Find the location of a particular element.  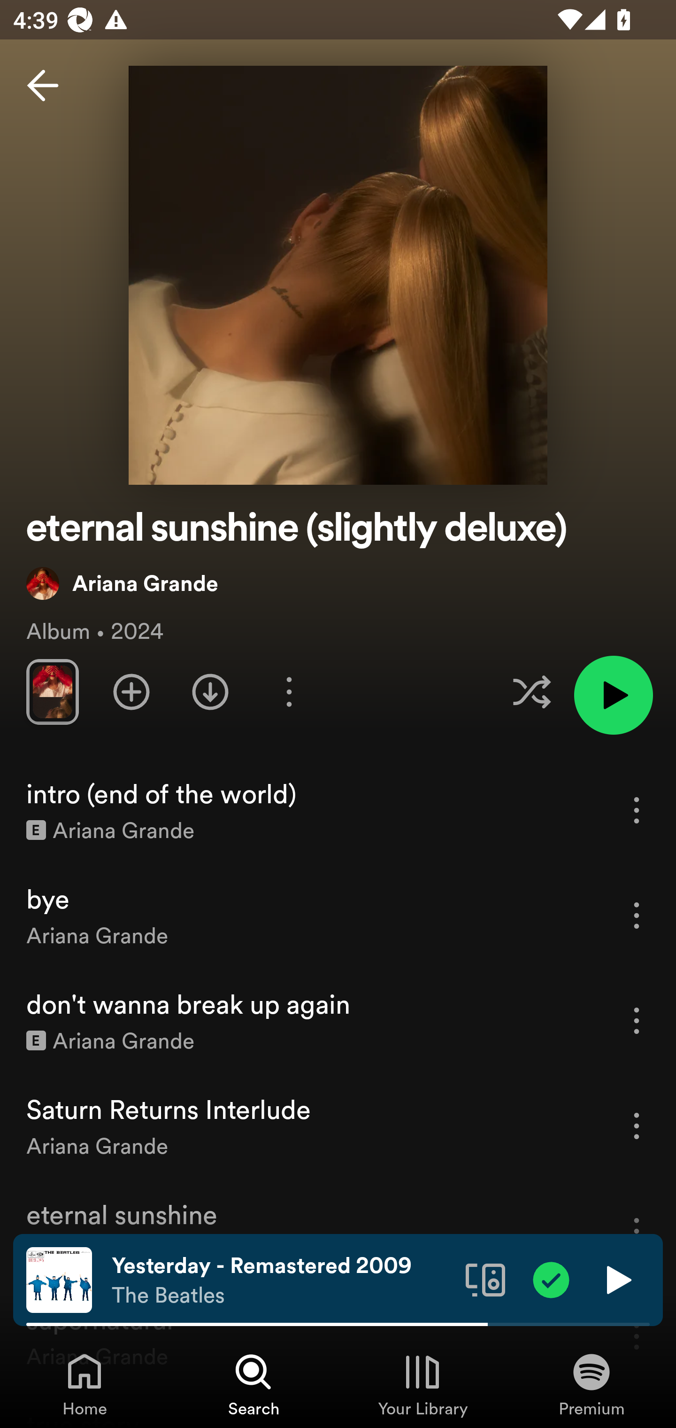

More options for song Saturn Returns Interlude is located at coordinates (637, 1125).